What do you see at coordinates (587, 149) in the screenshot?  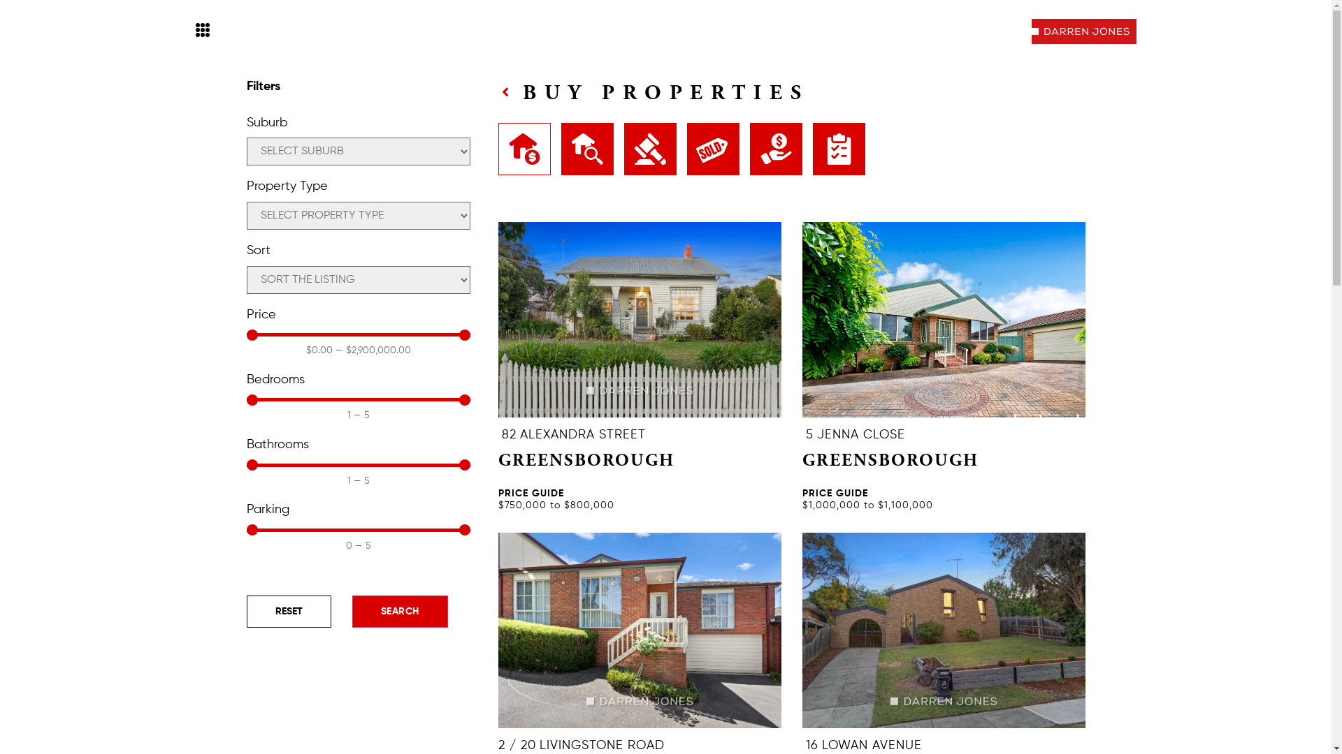 I see `Open Times` at bounding box center [587, 149].